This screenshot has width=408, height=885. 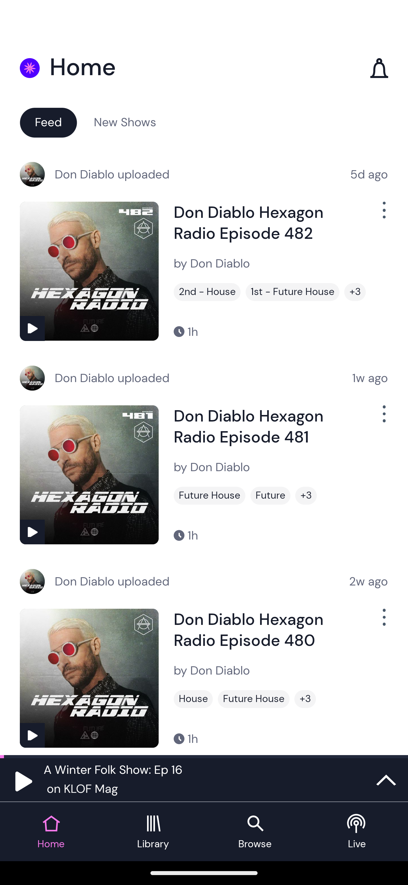 What do you see at coordinates (51, 832) in the screenshot?
I see `Home tab Home` at bounding box center [51, 832].